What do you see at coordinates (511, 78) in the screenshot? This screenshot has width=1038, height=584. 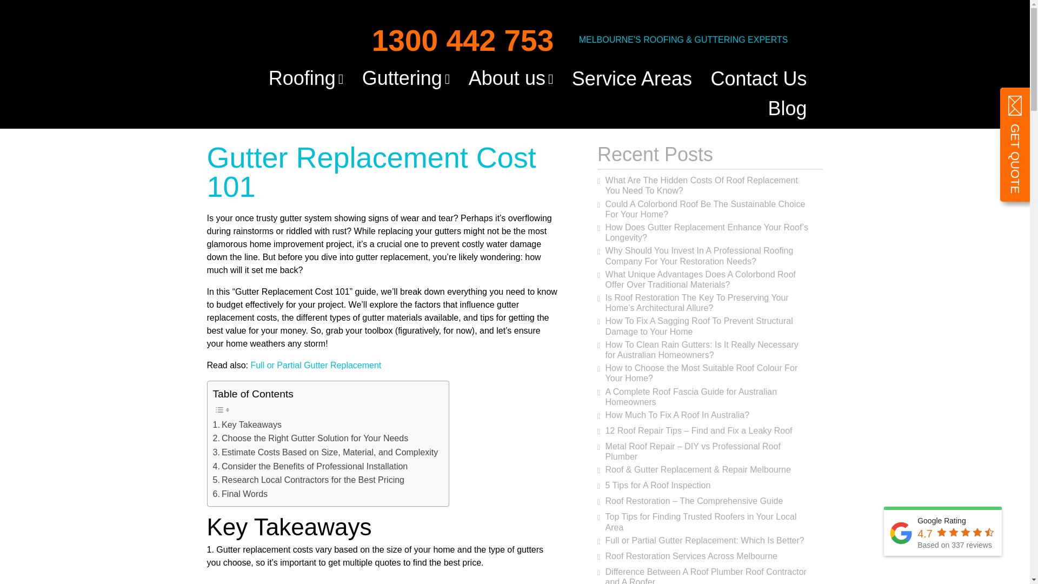 I see `About us` at bounding box center [511, 78].